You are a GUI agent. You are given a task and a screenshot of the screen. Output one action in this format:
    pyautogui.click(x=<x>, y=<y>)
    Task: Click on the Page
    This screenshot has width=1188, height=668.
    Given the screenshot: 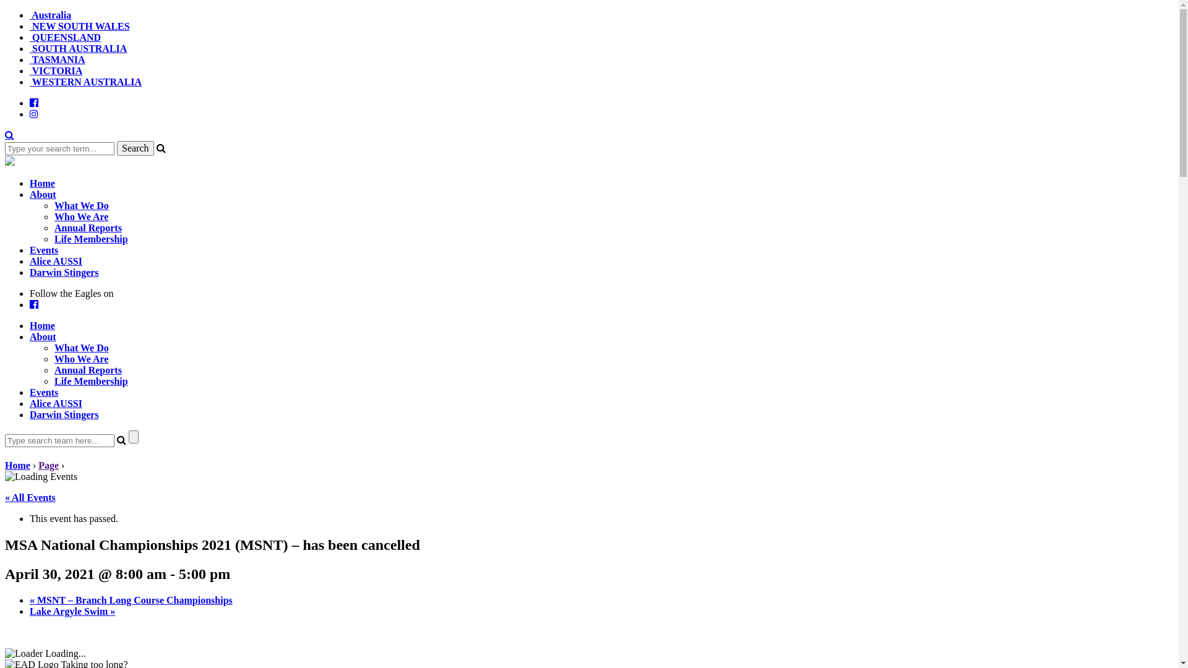 What is the action you would take?
    pyautogui.click(x=48, y=465)
    